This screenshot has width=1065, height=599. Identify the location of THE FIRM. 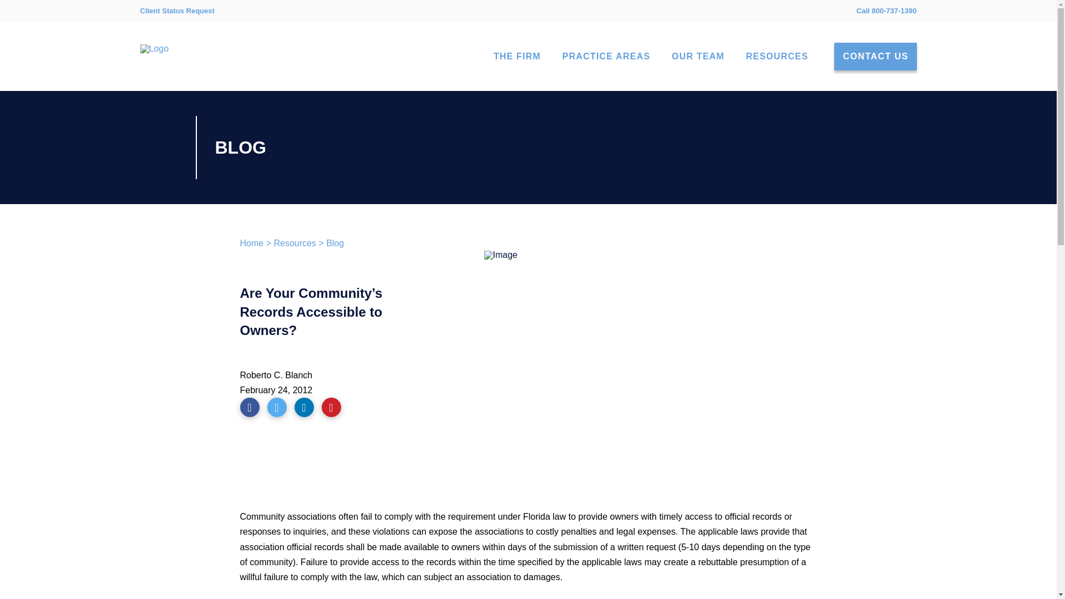
(517, 56).